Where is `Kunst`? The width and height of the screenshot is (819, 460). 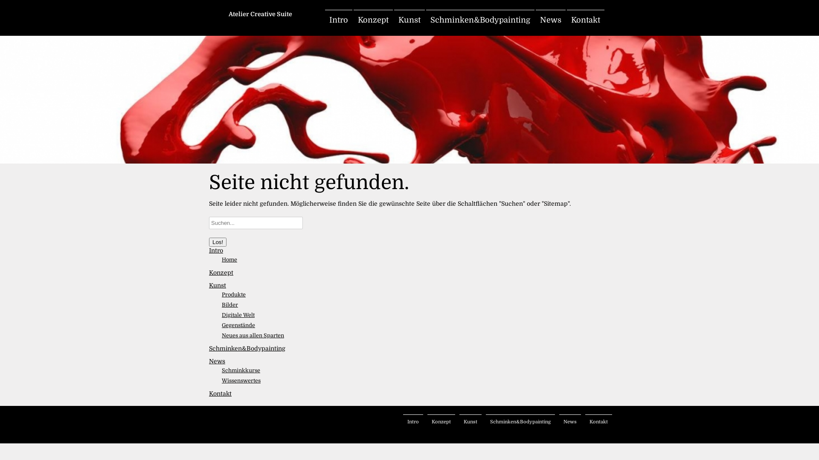
Kunst is located at coordinates (470, 422).